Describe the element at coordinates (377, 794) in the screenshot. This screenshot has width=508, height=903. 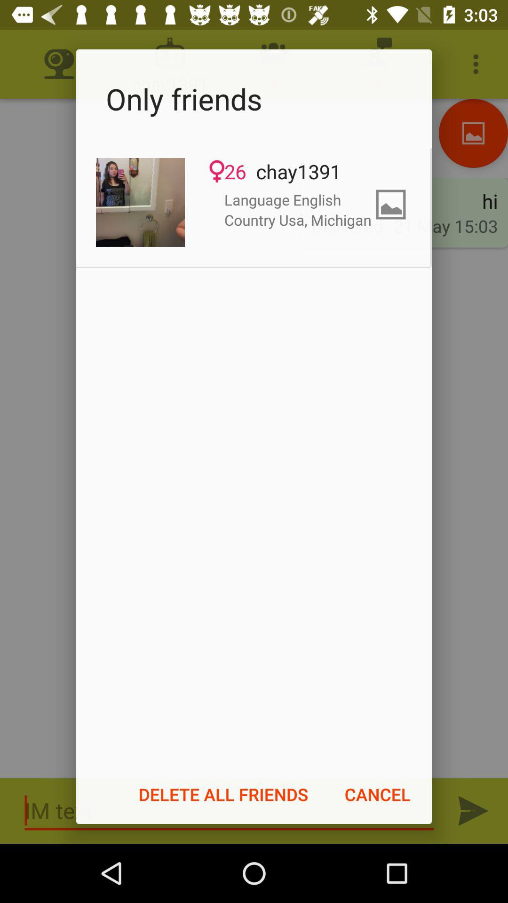
I see `turn off the icon next to the delete all friends icon` at that location.